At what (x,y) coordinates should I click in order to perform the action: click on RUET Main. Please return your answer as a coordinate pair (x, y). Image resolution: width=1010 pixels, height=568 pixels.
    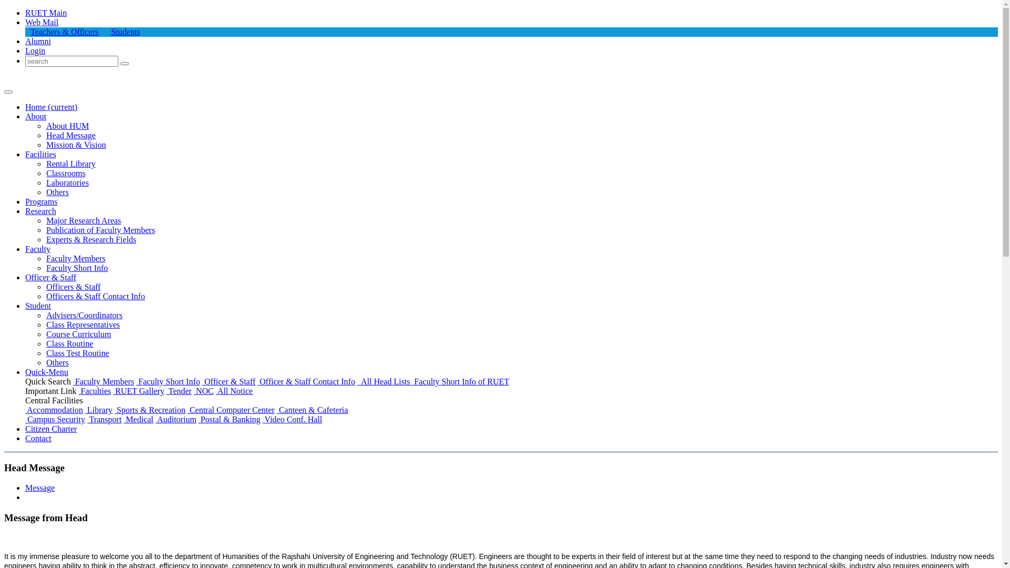
    Looking at the image, I should click on (46, 13).